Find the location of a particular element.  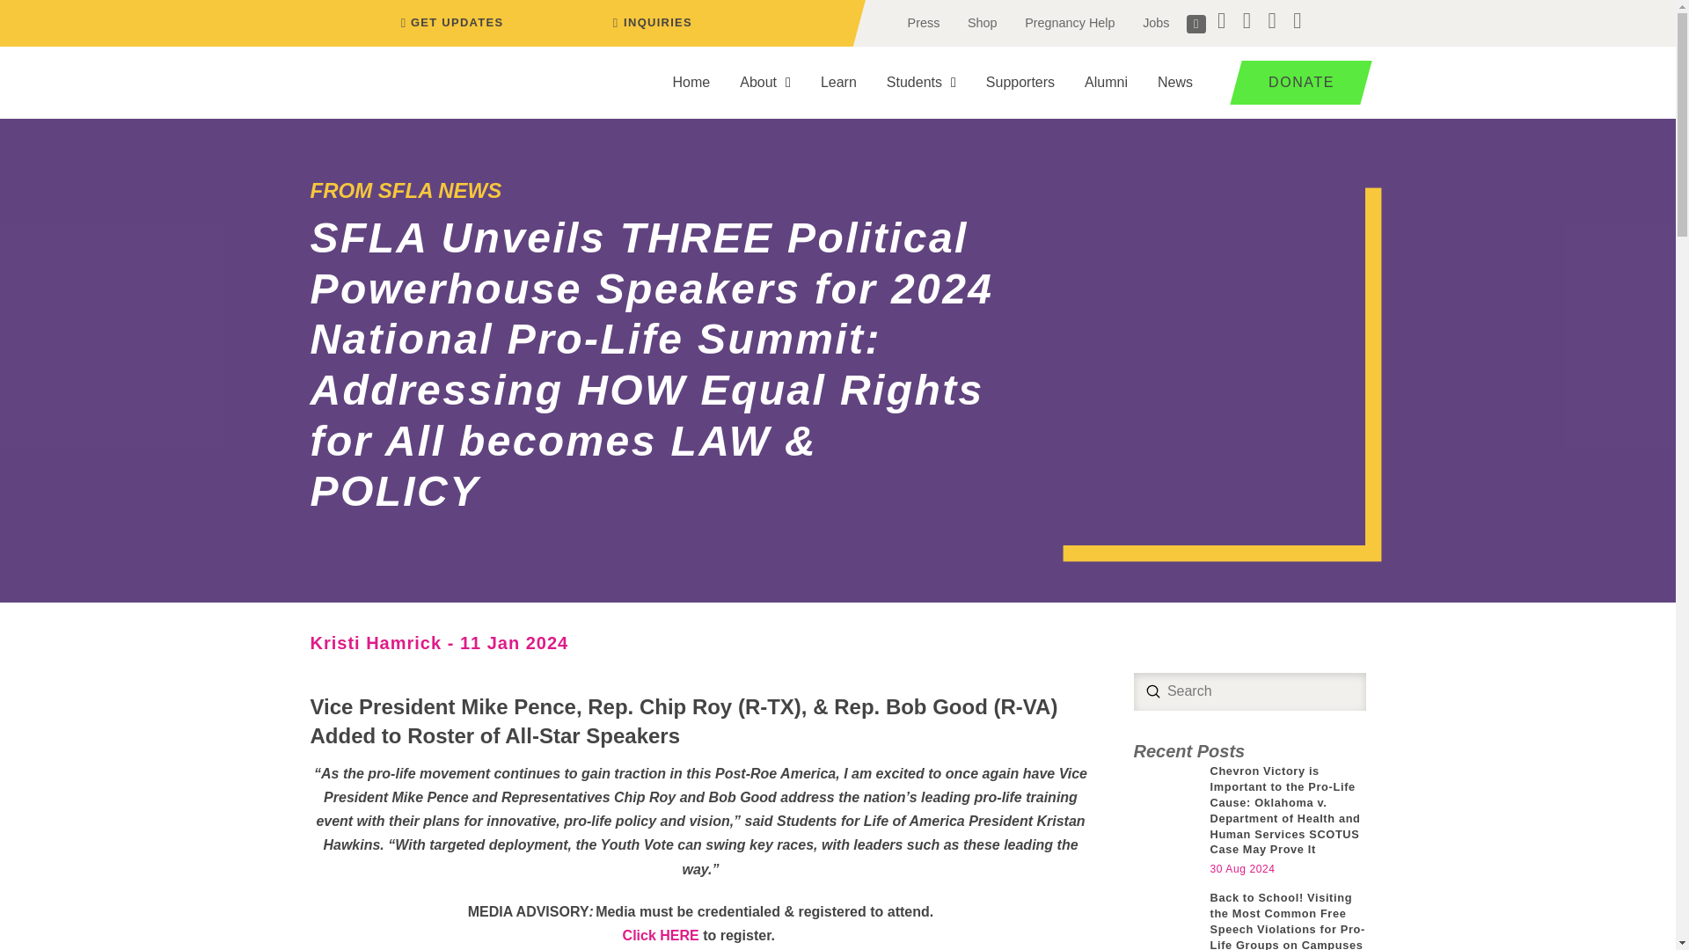

Press is located at coordinates (924, 23).